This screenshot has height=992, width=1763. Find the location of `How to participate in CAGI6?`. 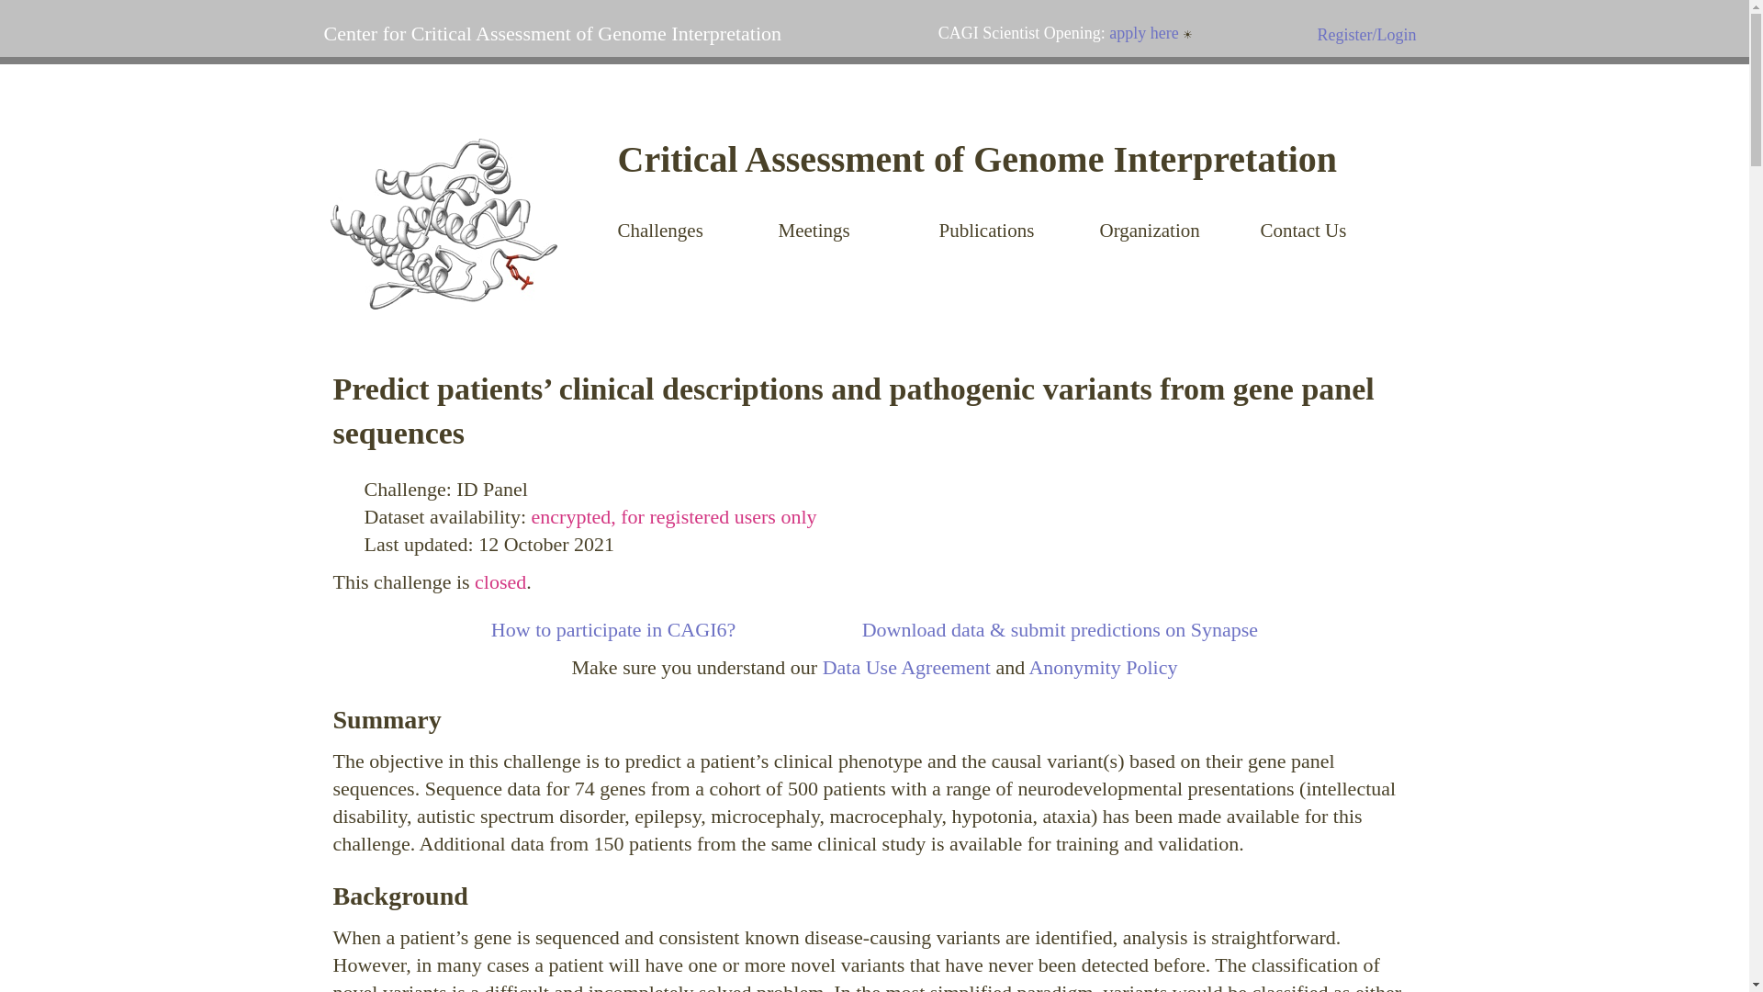

How to participate in CAGI6? is located at coordinates (613, 628).